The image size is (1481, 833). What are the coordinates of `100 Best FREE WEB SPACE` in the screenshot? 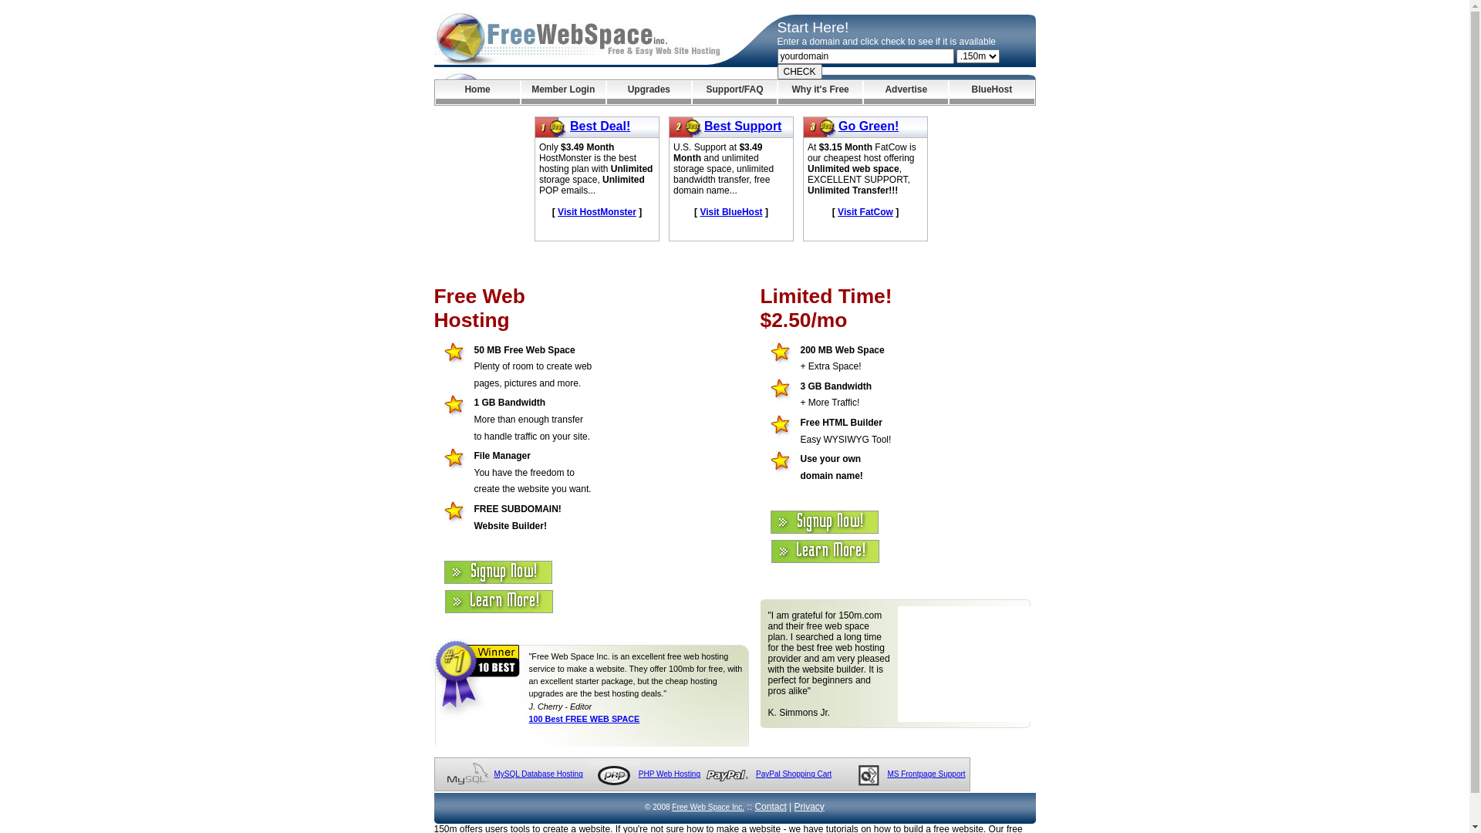 It's located at (585, 719).